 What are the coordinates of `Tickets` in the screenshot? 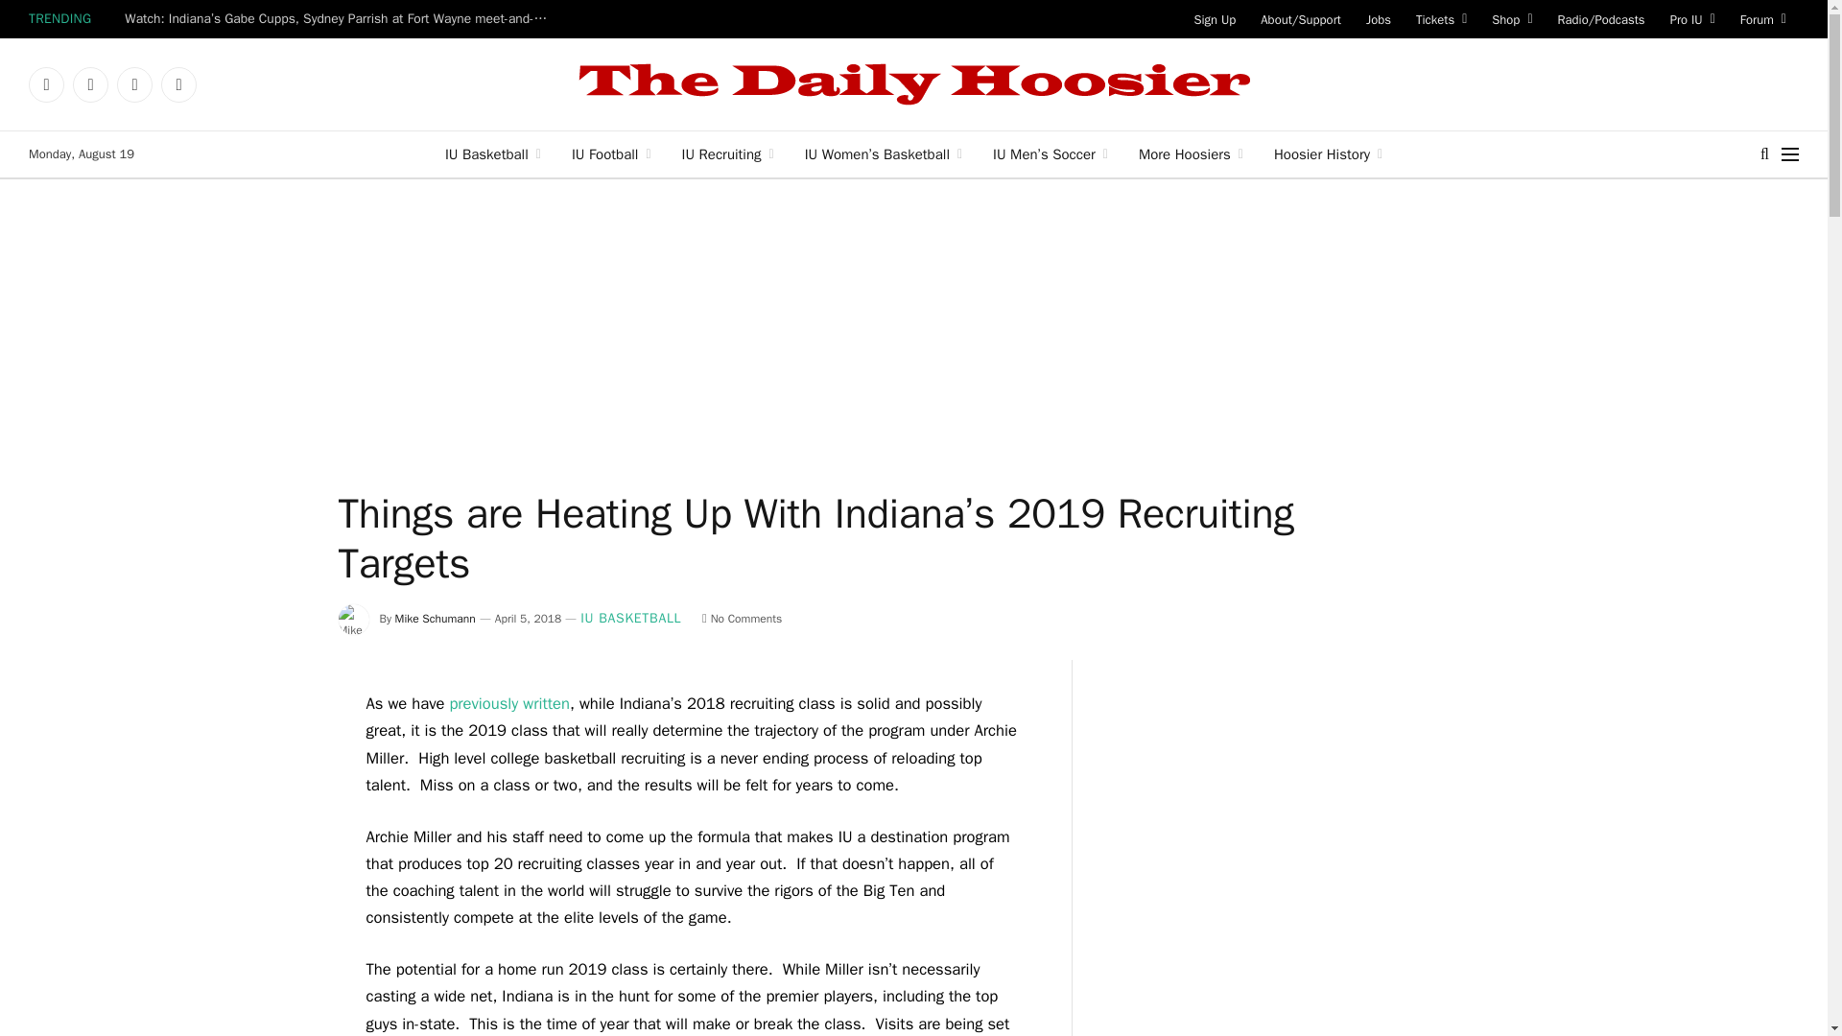 It's located at (1441, 19).